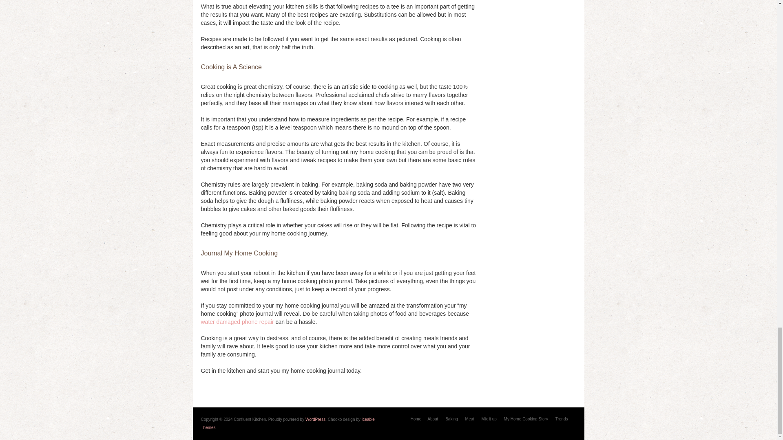  What do you see at coordinates (315, 419) in the screenshot?
I see `WordPress` at bounding box center [315, 419].